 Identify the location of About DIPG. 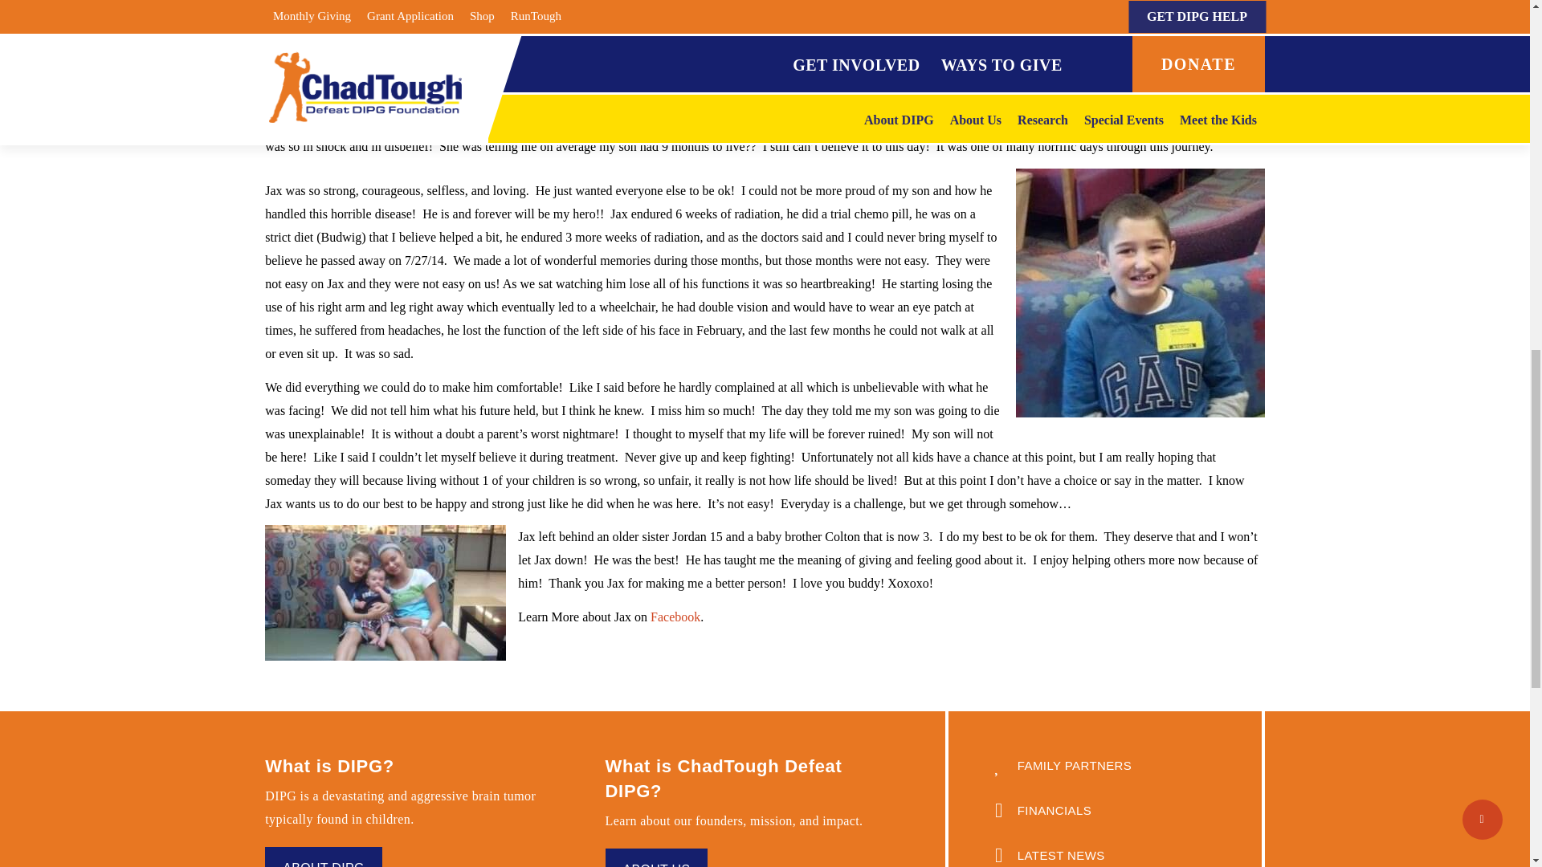
(323, 857).